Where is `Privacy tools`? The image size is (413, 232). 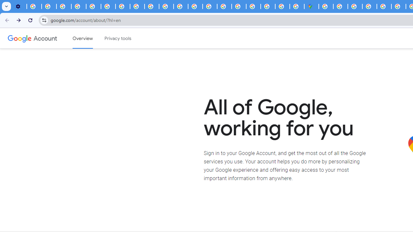 Privacy tools is located at coordinates (118, 38).